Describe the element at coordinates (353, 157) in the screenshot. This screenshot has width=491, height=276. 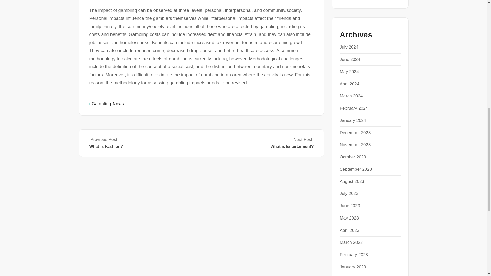
I see `October 2023` at that location.